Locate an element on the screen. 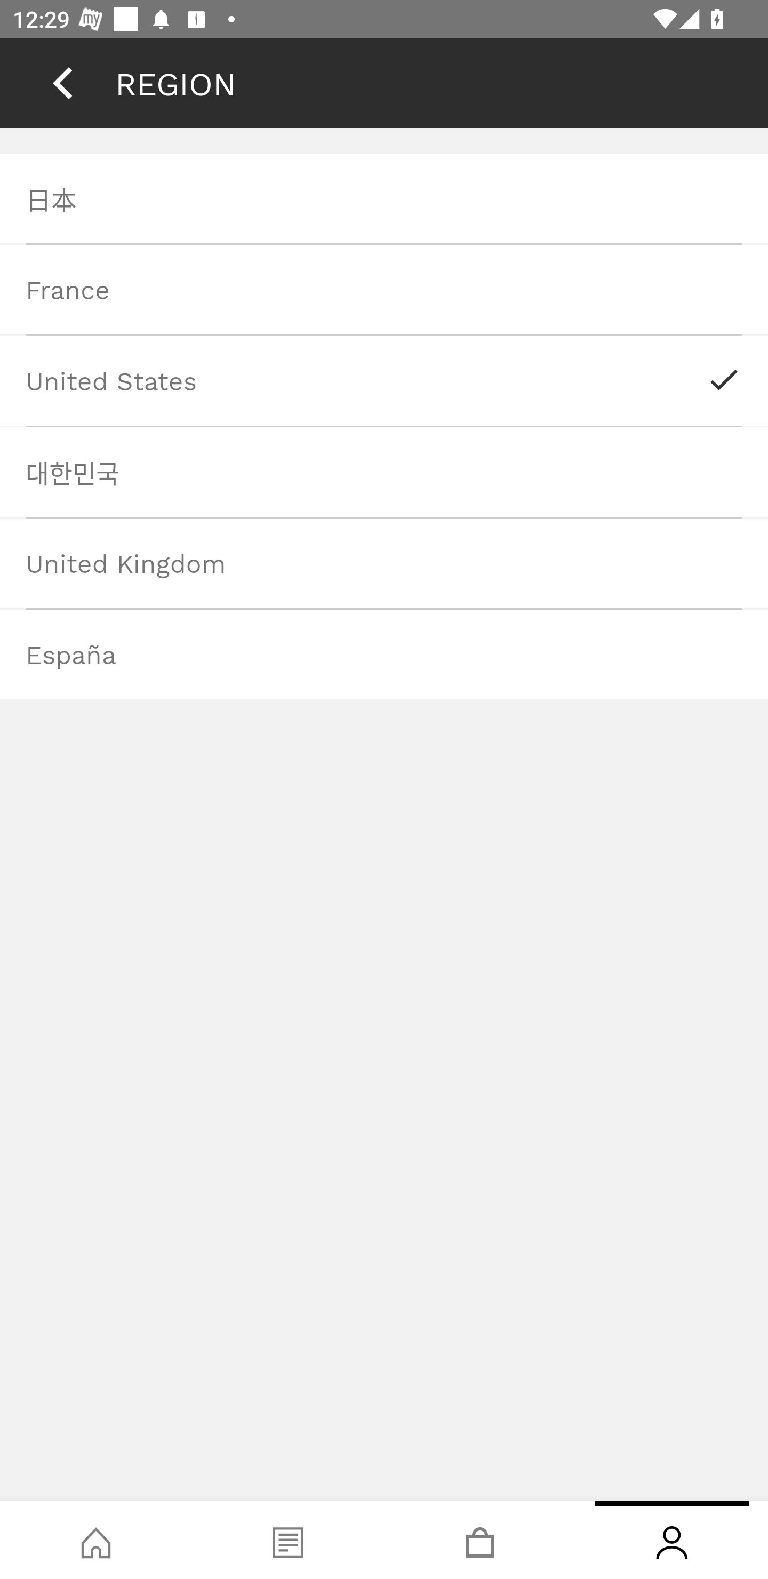 This screenshot has width=768, height=1579. 대한민국 is located at coordinates (384, 472).